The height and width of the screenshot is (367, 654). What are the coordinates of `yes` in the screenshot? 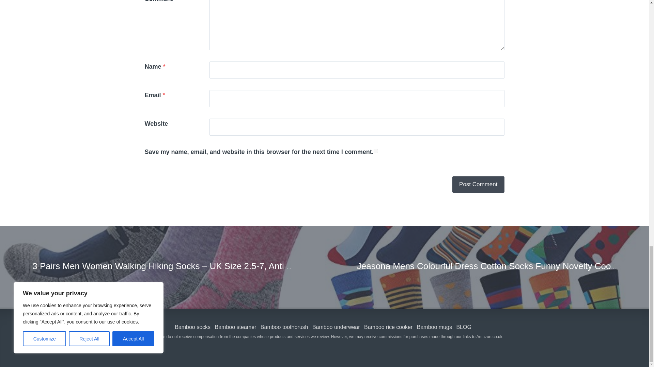 It's located at (375, 151).